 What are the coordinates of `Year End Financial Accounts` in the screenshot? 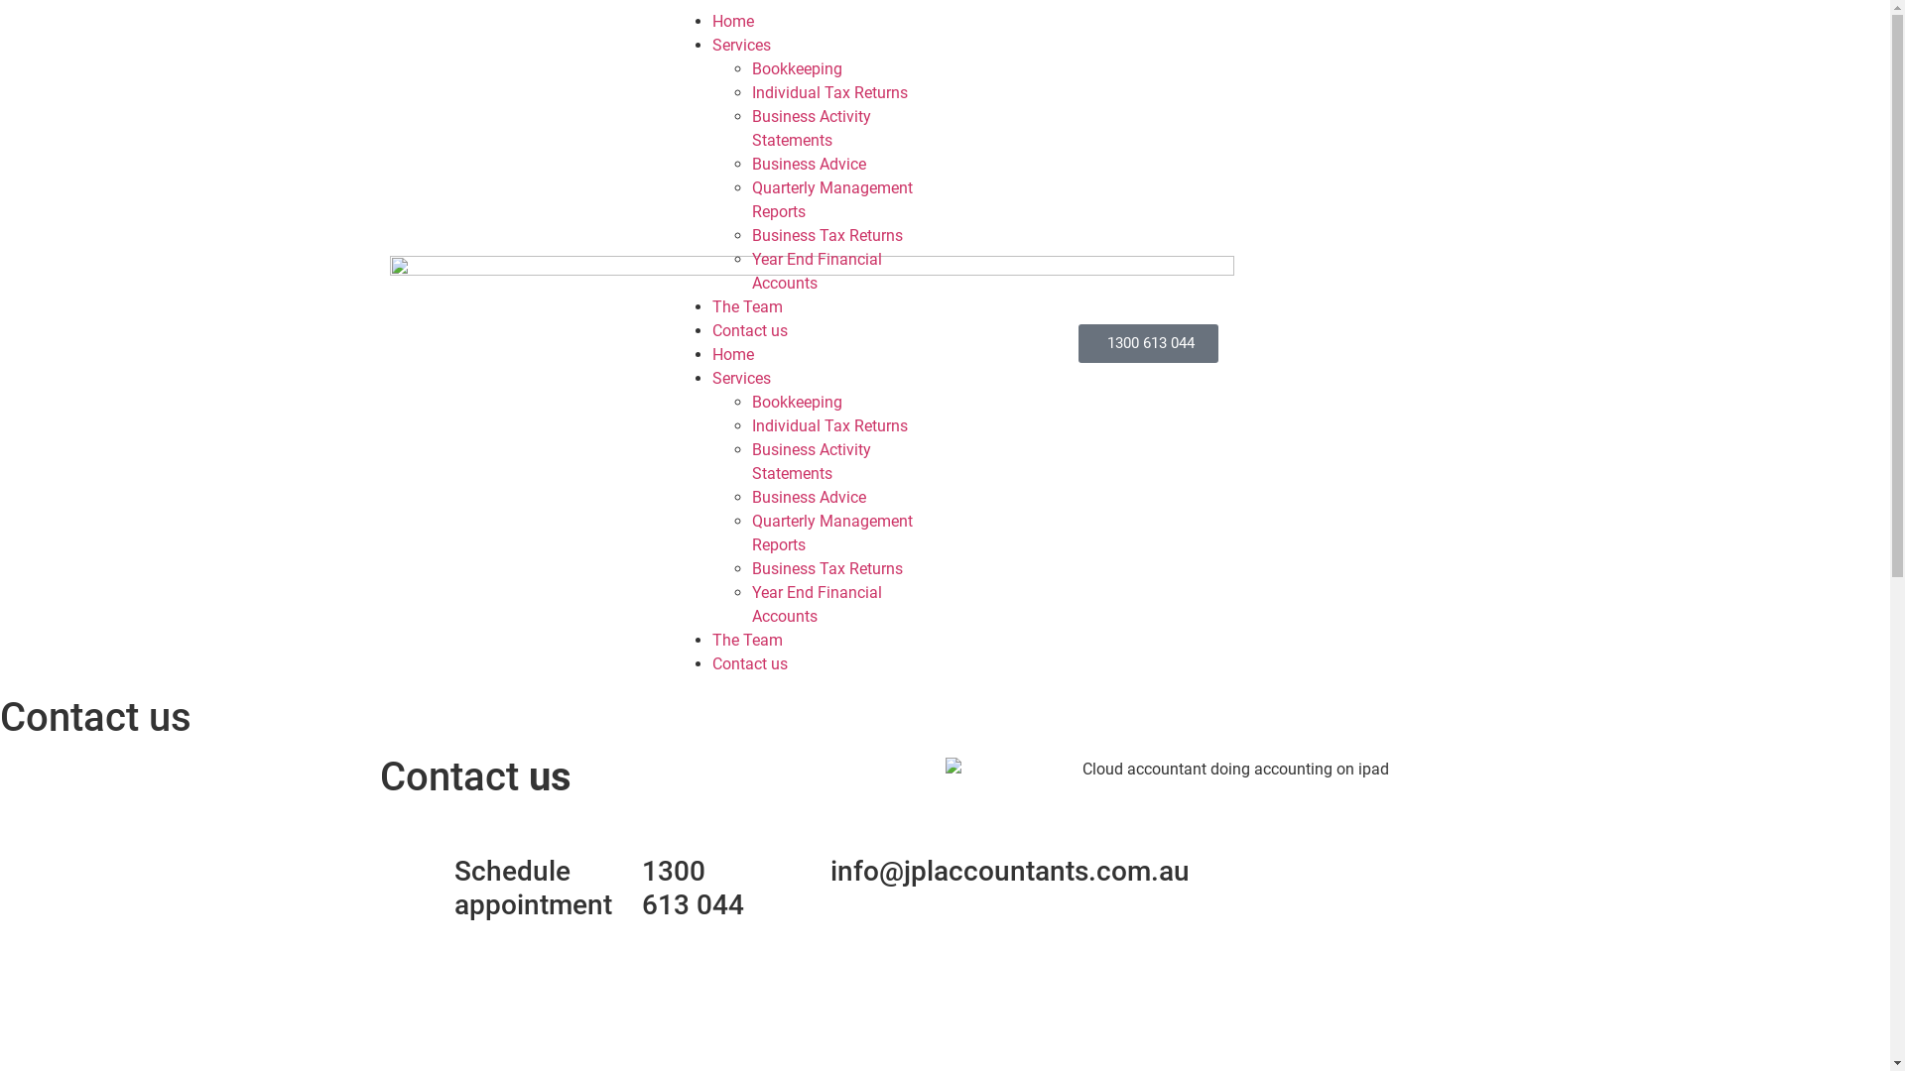 It's located at (818, 272).